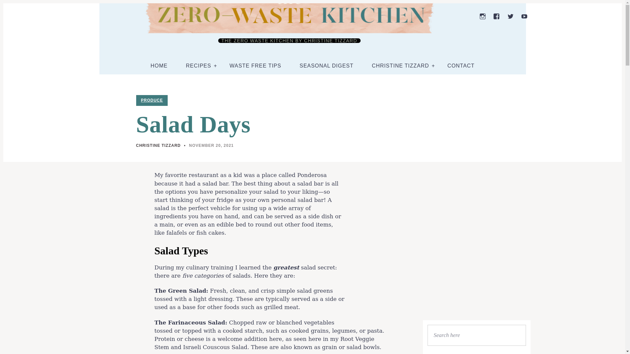  Describe the element at coordinates (158, 146) in the screenshot. I see `CHRISTINE TIZZARD` at that location.